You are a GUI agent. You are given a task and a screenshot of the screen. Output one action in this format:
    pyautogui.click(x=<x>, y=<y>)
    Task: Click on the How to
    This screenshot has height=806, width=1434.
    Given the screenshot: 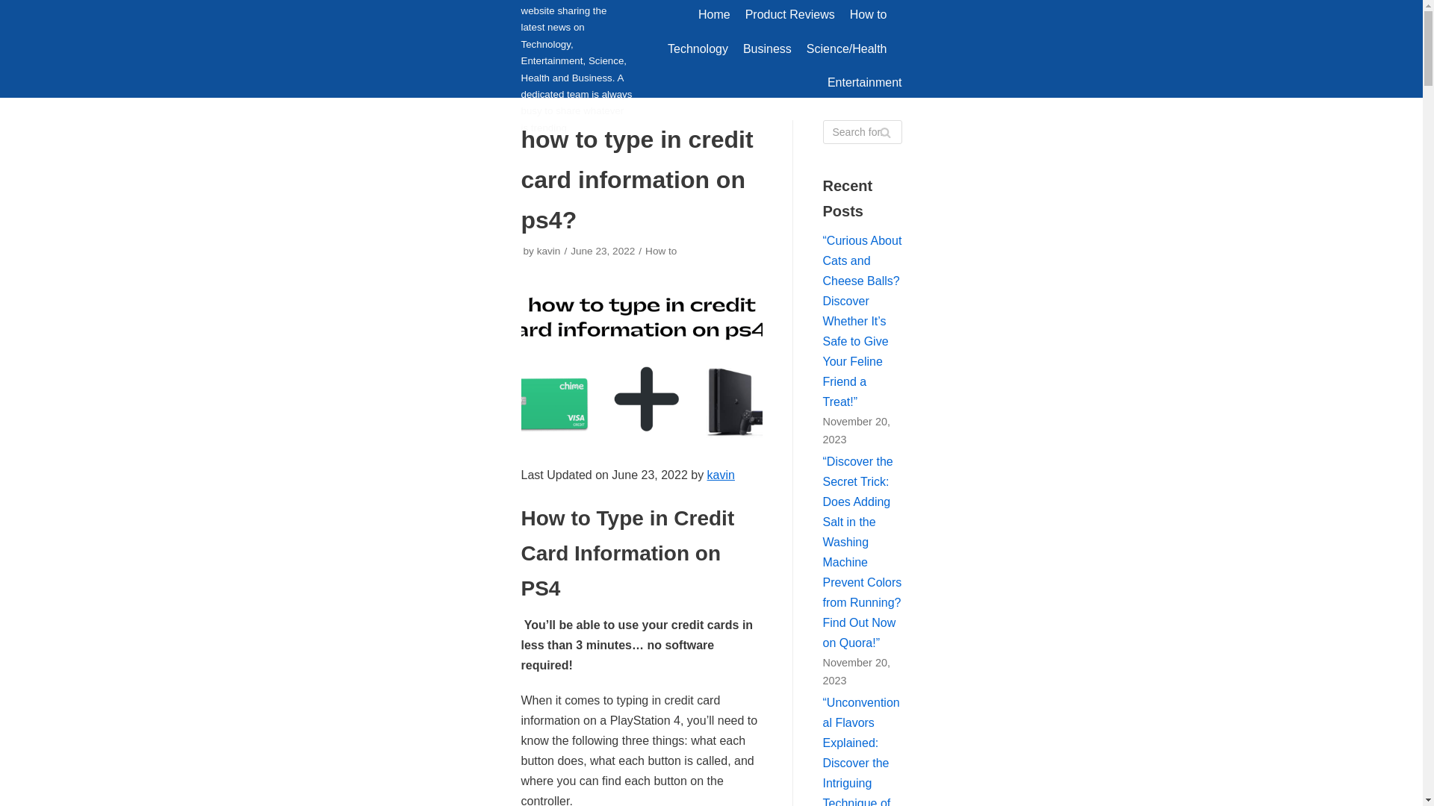 What is the action you would take?
    pyautogui.click(x=869, y=15)
    